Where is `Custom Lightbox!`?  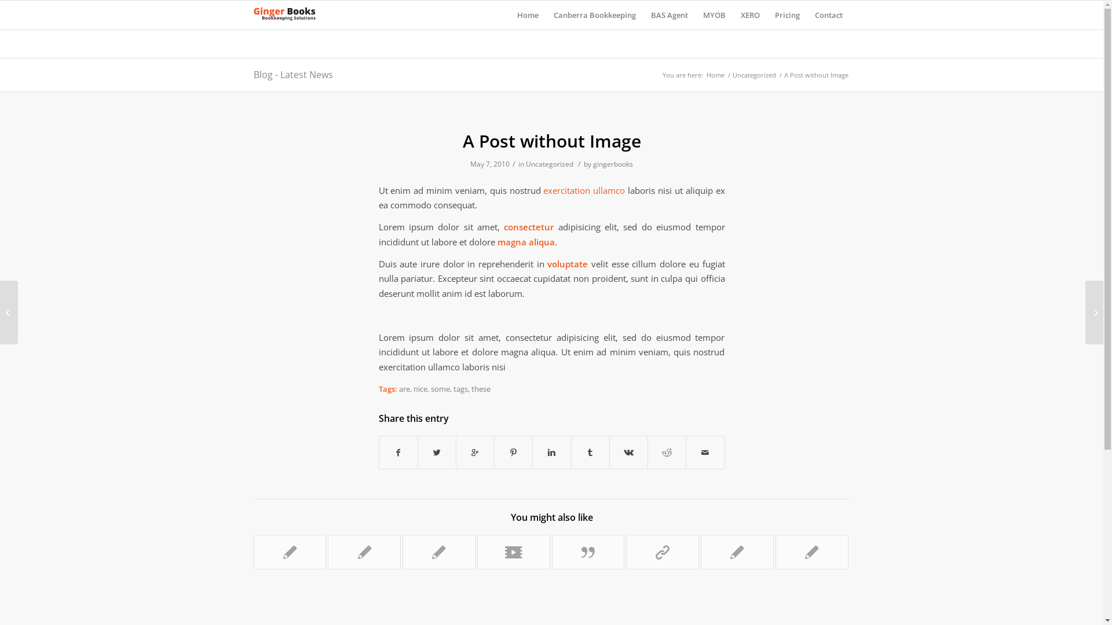
Custom Lightbox! is located at coordinates (364, 552).